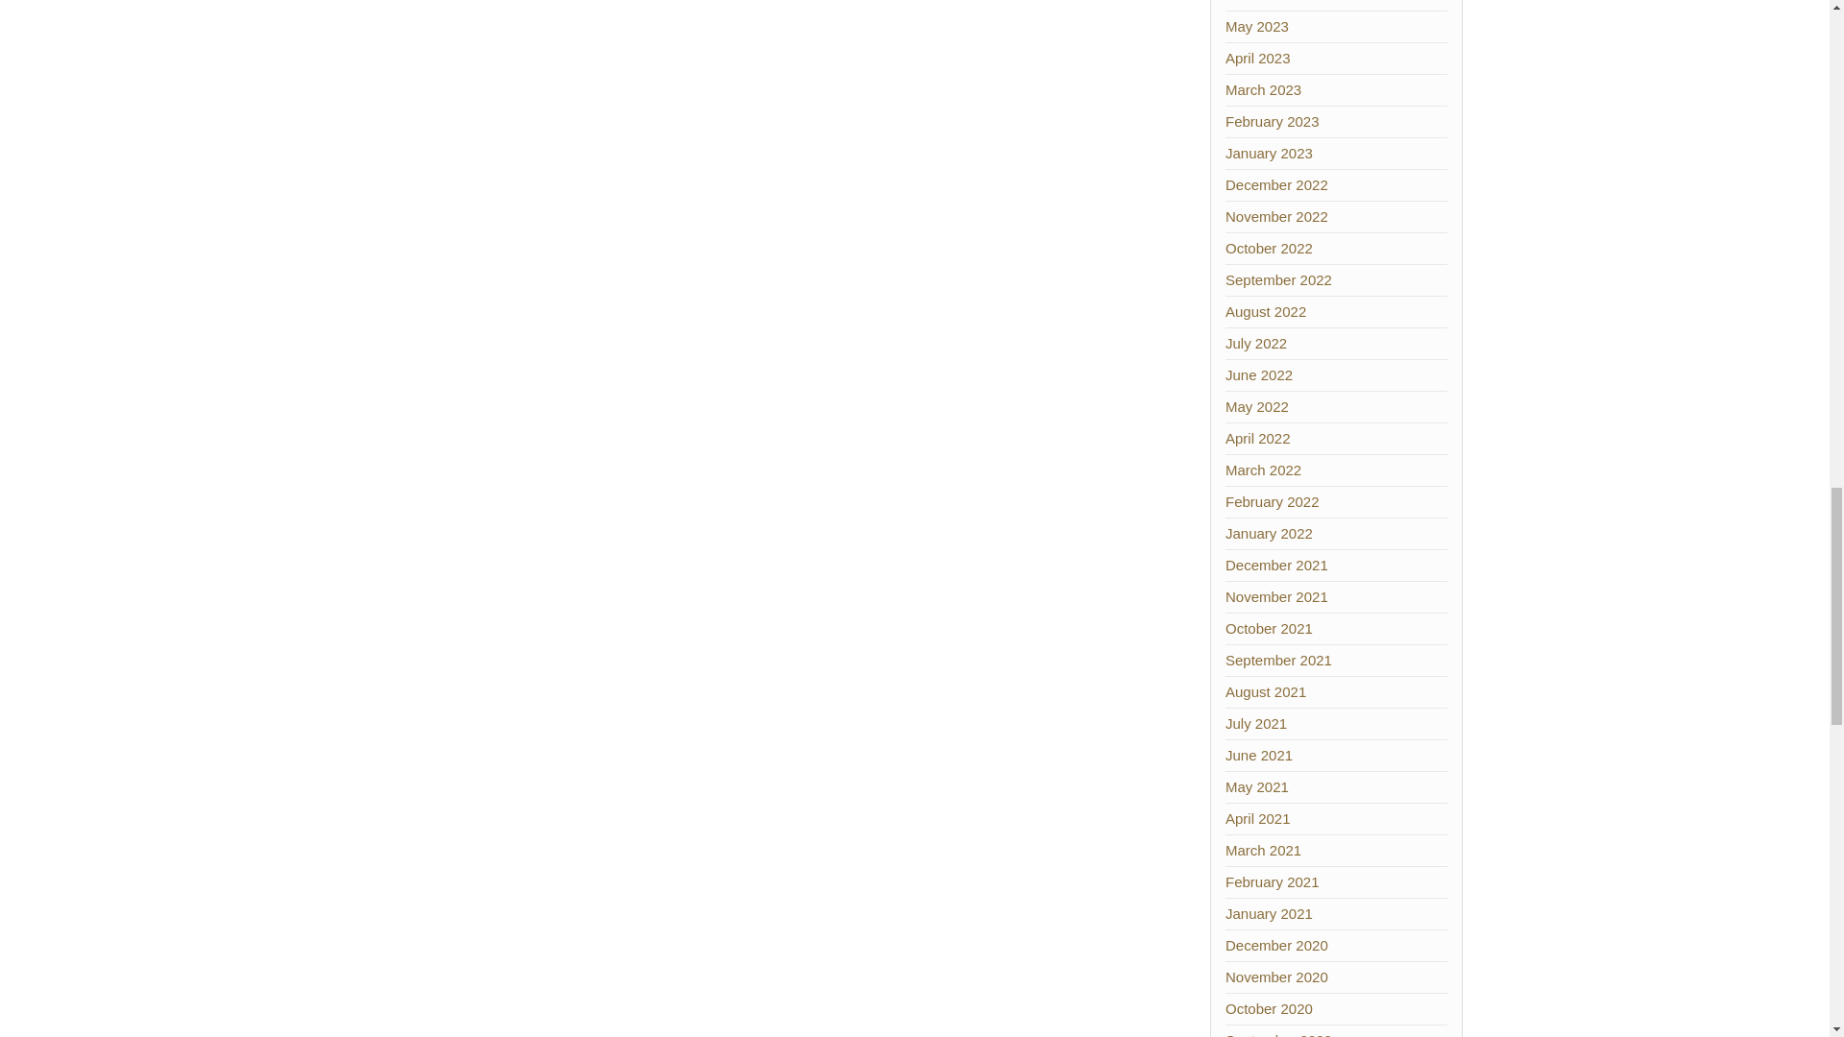  What do you see at coordinates (1264, 89) in the screenshot?
I see `March 2023` at bounding box center [1264, 89].